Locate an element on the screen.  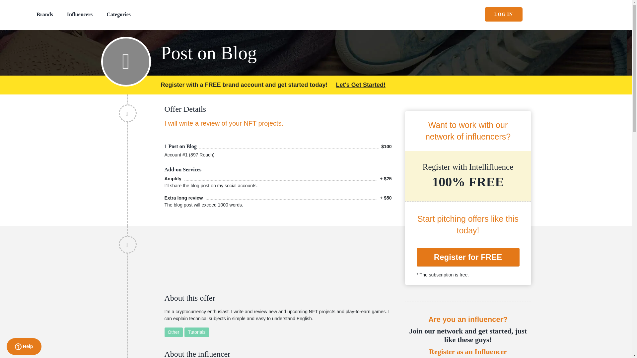
Register as an Influencer is located at coordinates (467, 351).